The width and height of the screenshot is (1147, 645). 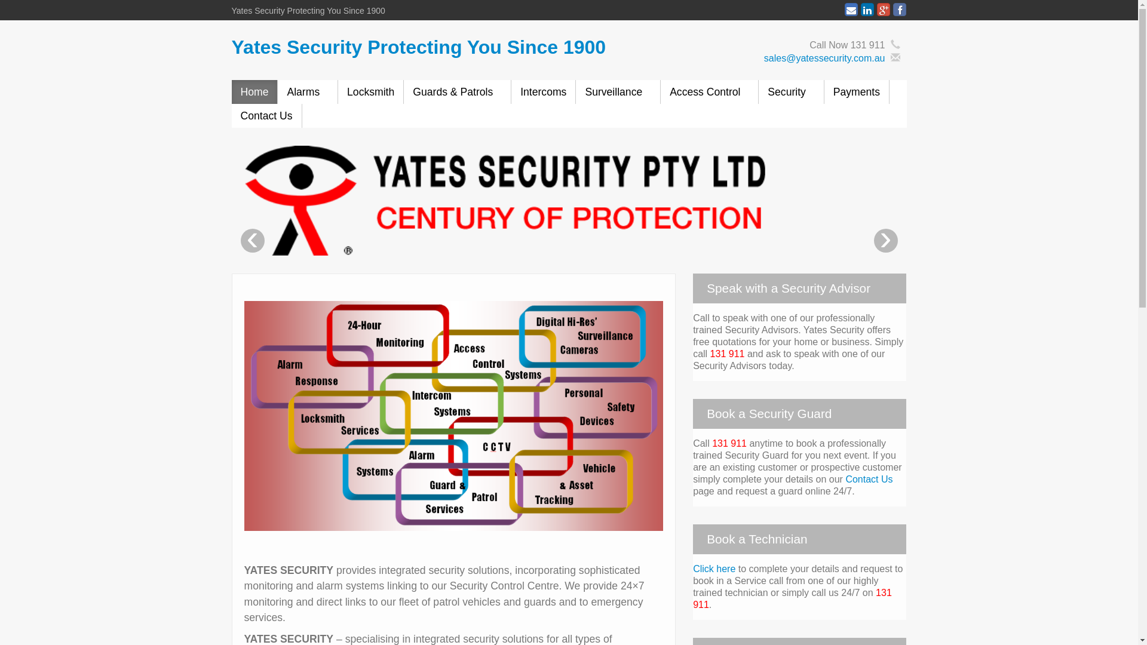 What do you see at coordinates (544, 92) in the screenshot?
I see `Intercoms` at bounding box center [544, 92].